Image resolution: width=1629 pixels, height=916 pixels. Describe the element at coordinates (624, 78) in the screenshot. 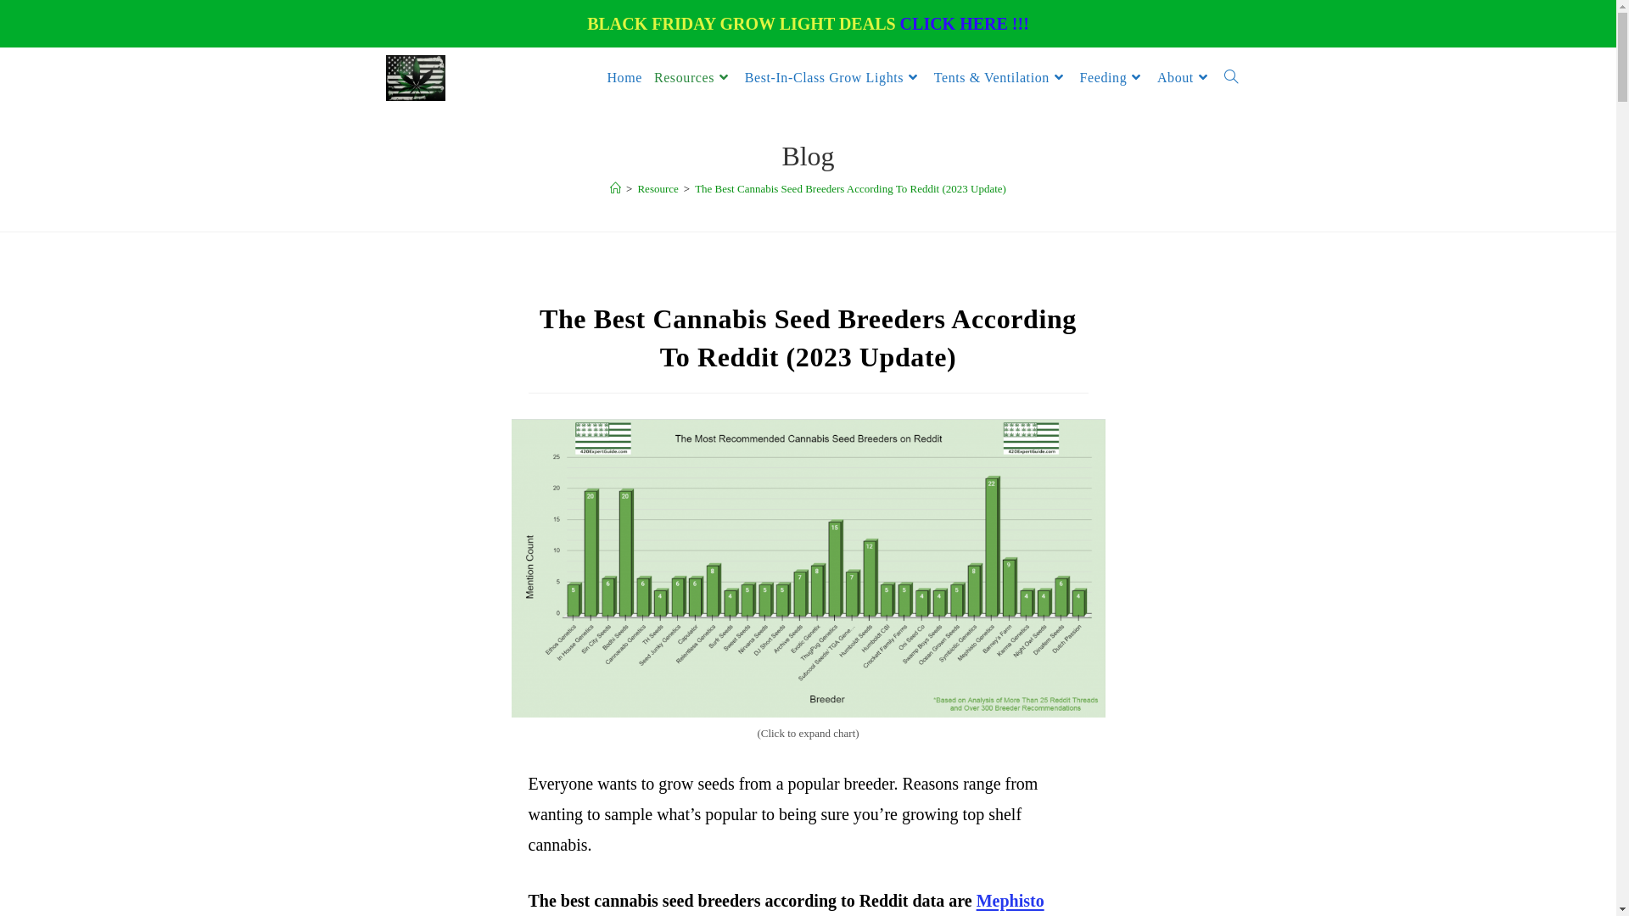

I see `Home` at that location.